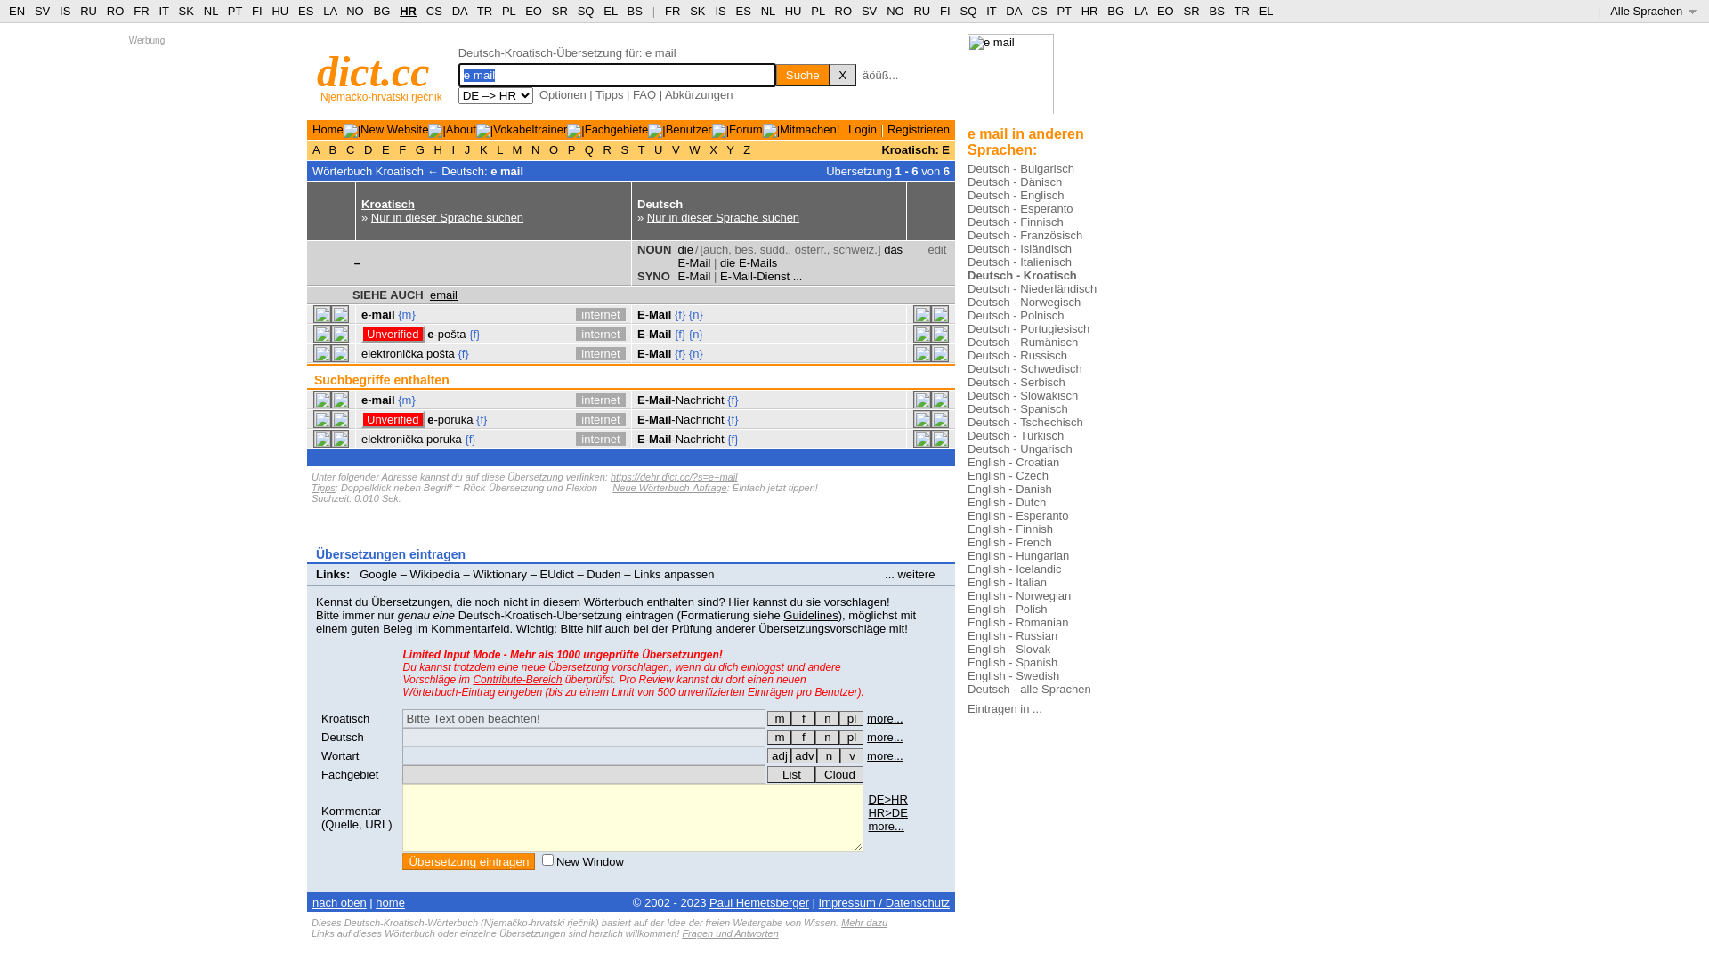 The image size is (1709, 961). I want to click on X, so click(843, 75).